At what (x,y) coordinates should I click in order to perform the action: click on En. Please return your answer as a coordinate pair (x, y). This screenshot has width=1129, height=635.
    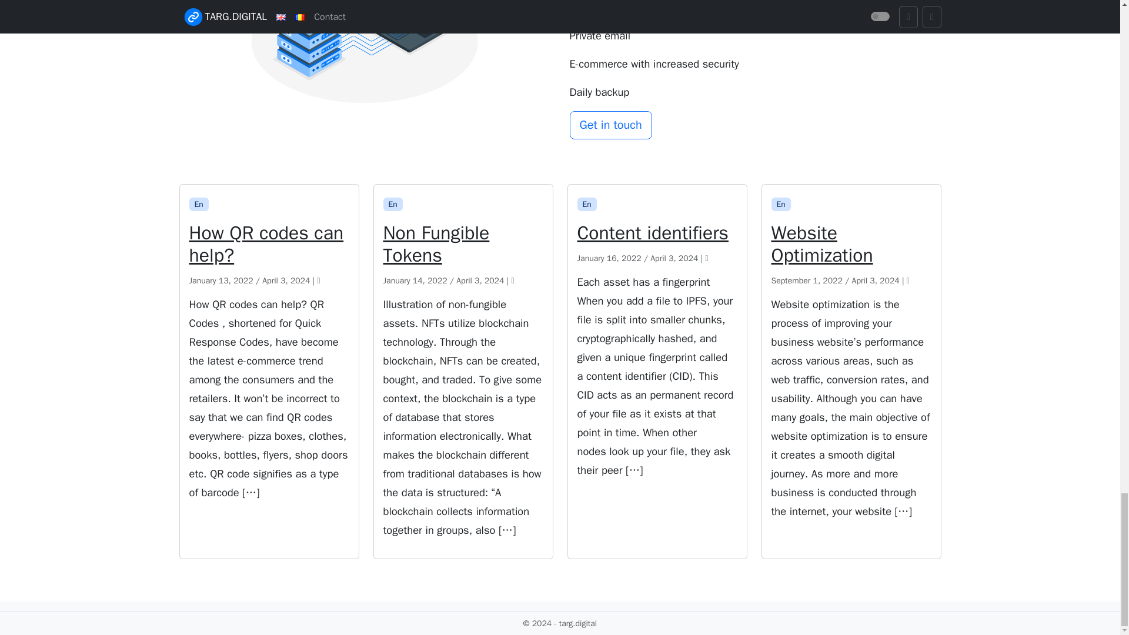
    Looking at the image, I should click on (199, 203).